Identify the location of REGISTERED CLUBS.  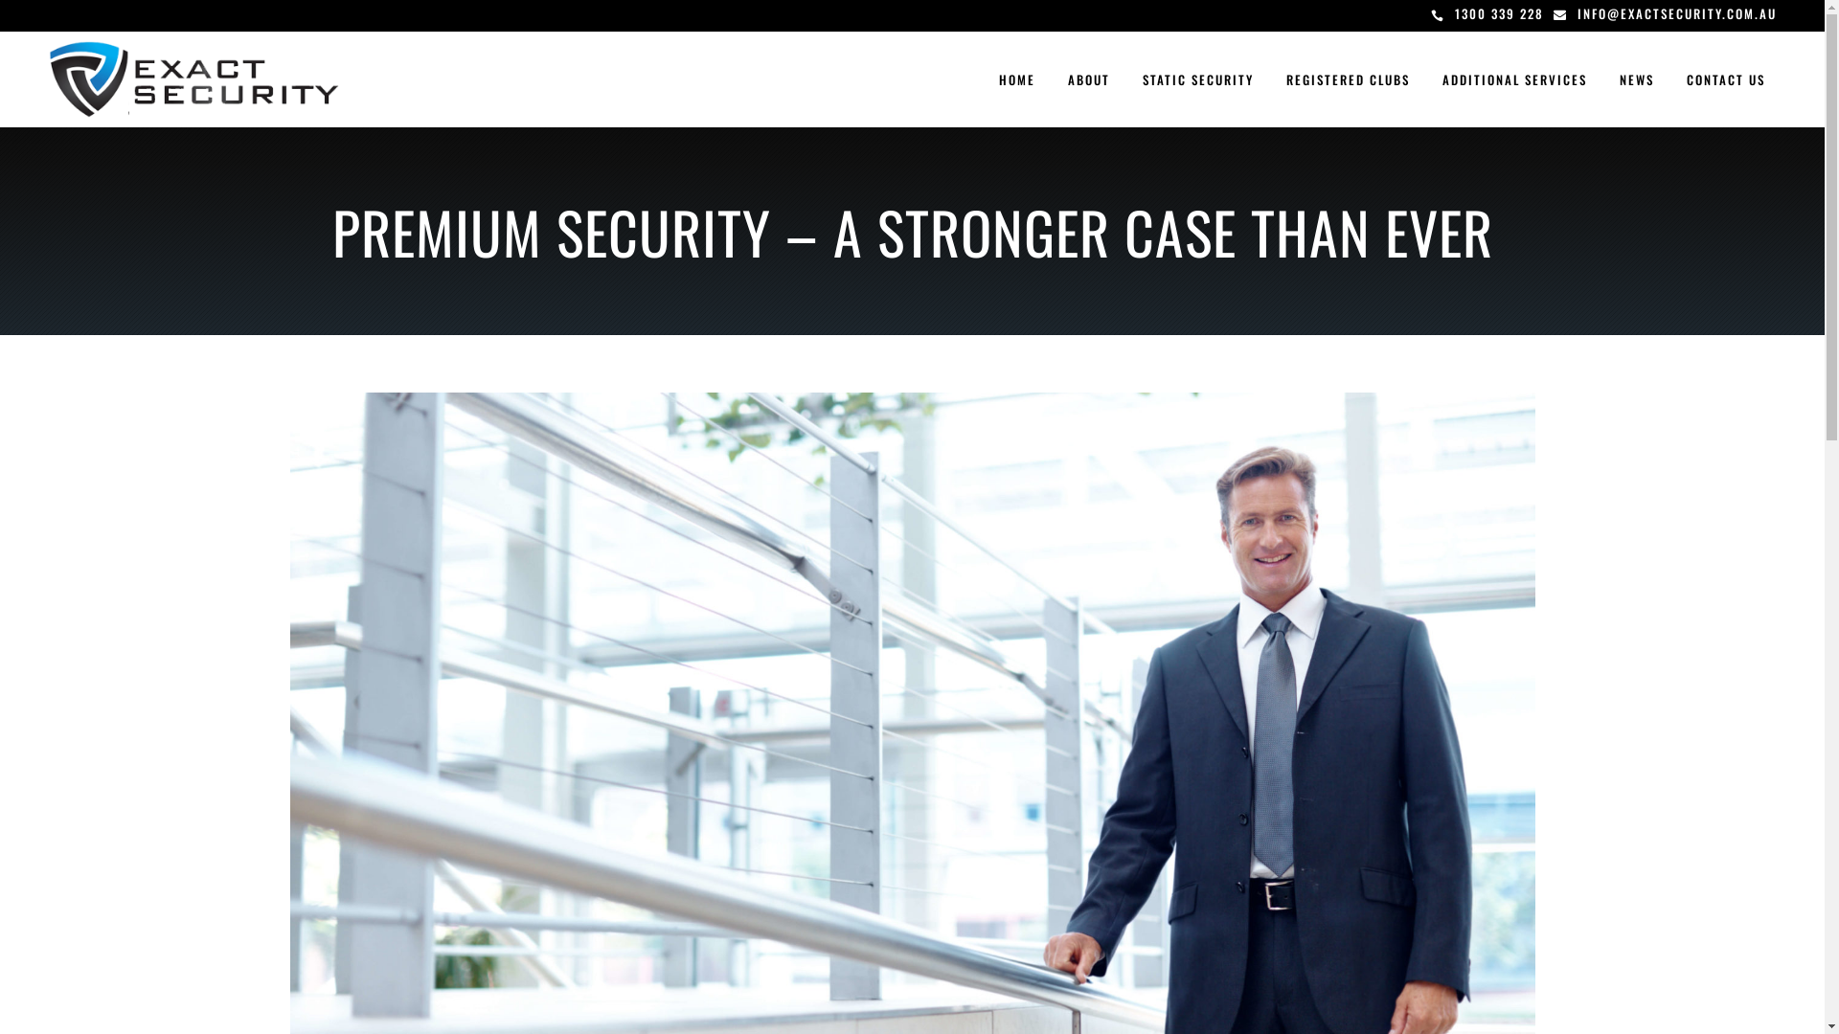
(1349, 79).